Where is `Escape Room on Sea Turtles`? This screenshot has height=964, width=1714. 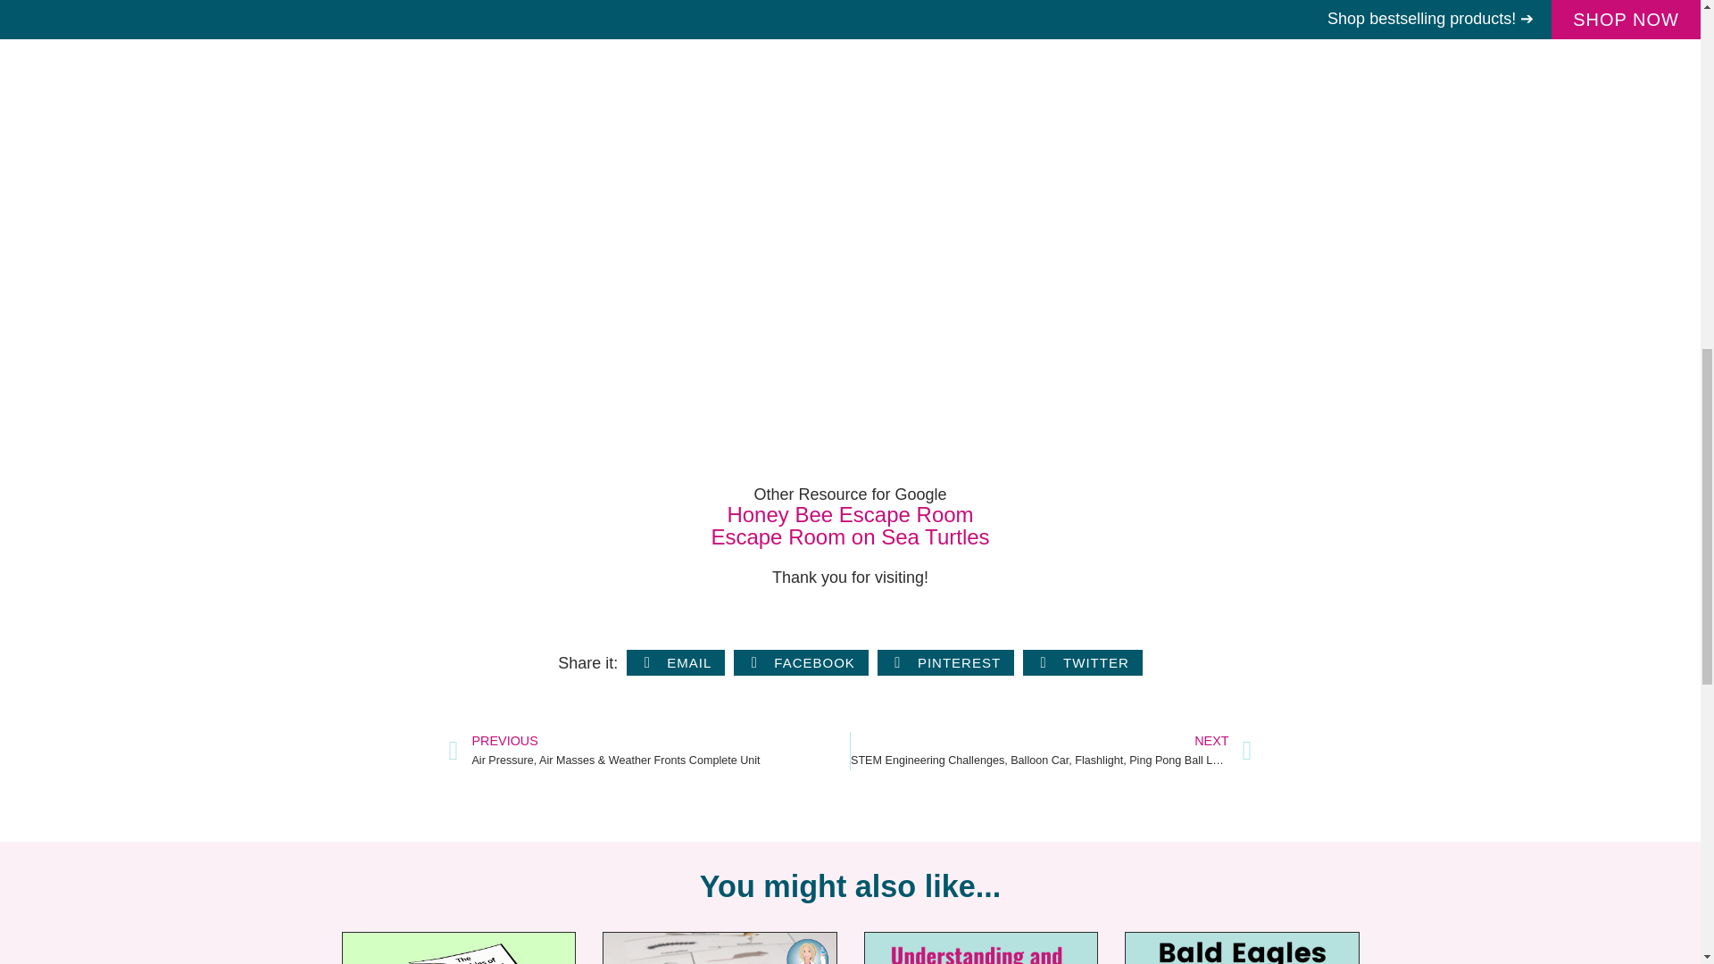
Escape Room on Sea Turtles is located at coordinates (850, 539).